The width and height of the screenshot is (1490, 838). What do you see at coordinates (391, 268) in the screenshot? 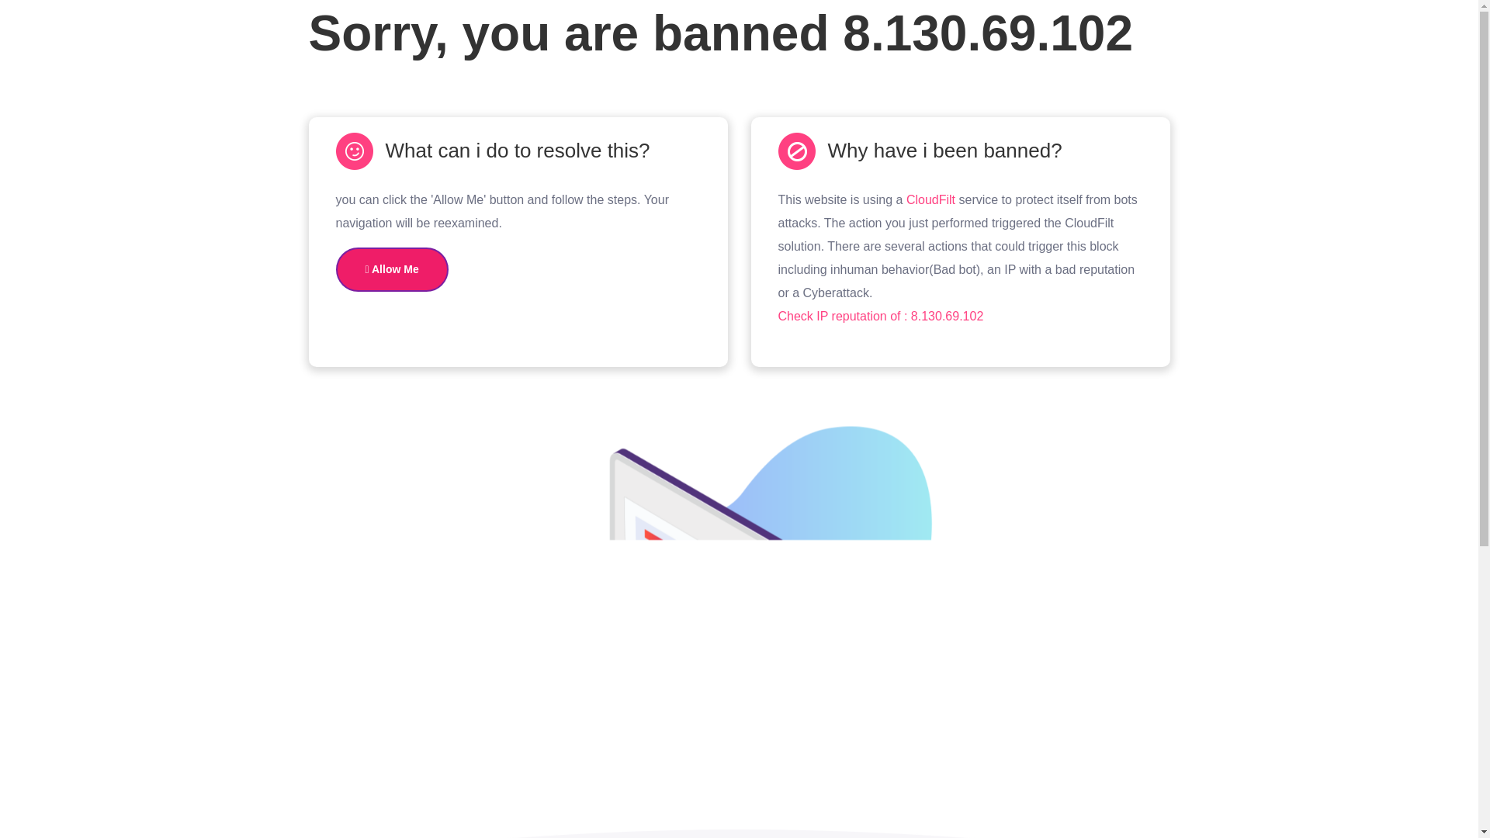
I see `Allow Me` at bounding box center [391, 268].